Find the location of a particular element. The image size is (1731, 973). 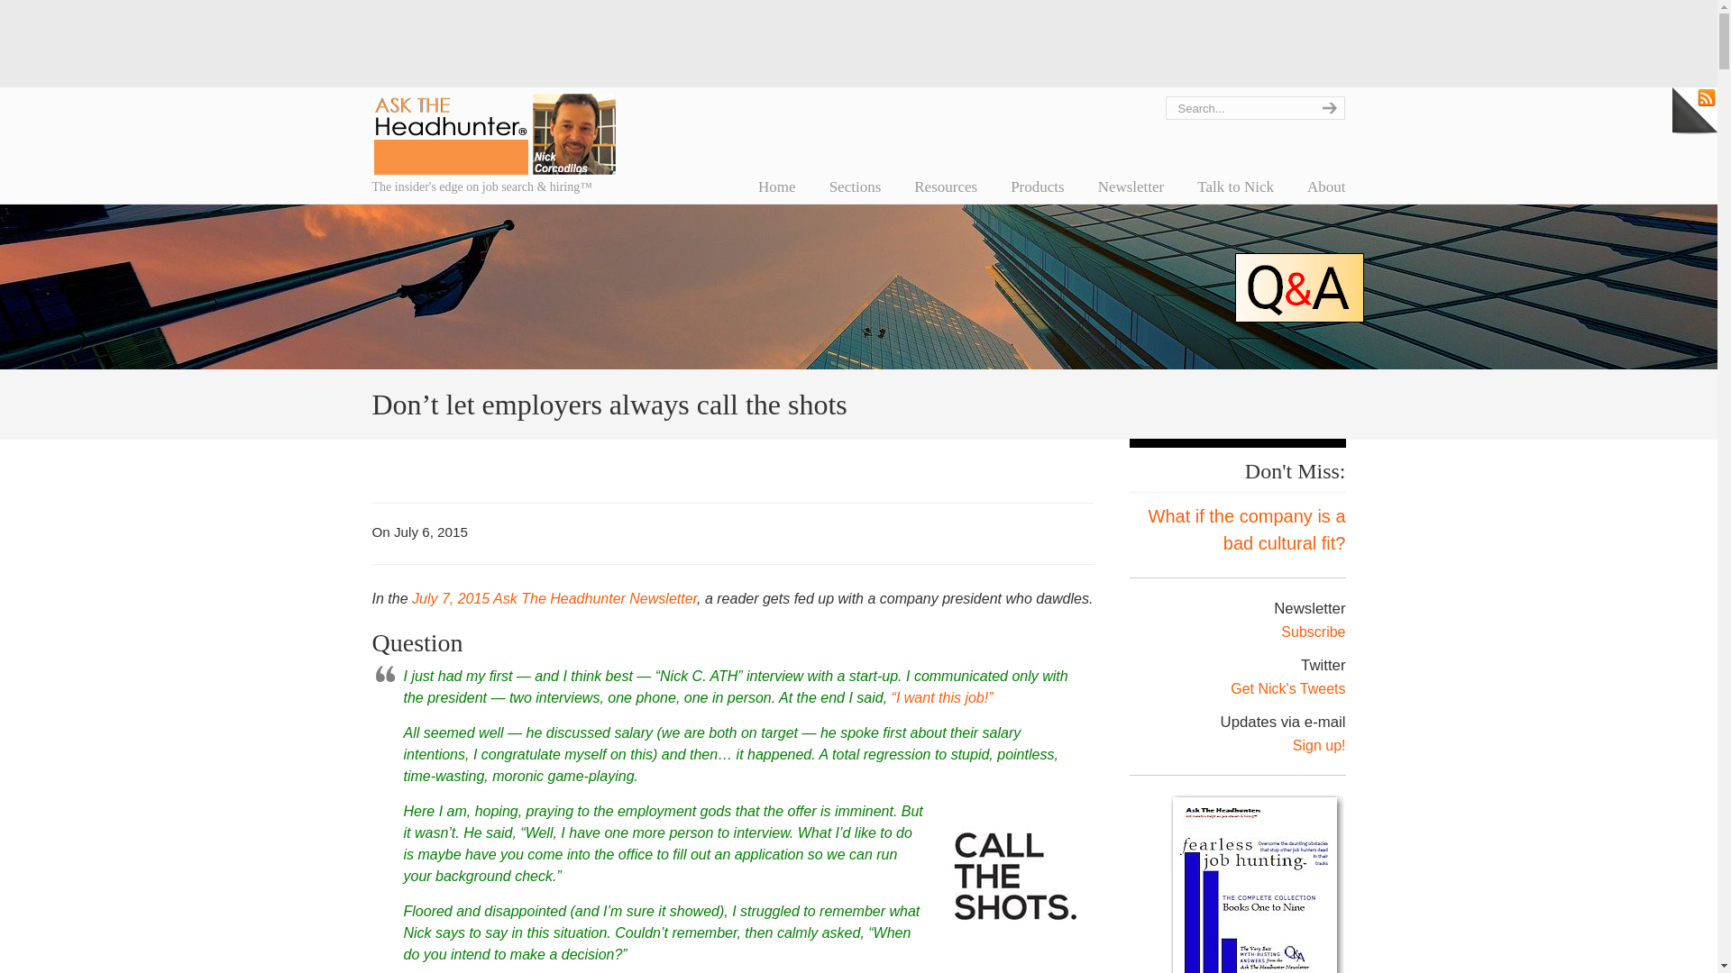

About is located at coordinates (1326, 186).